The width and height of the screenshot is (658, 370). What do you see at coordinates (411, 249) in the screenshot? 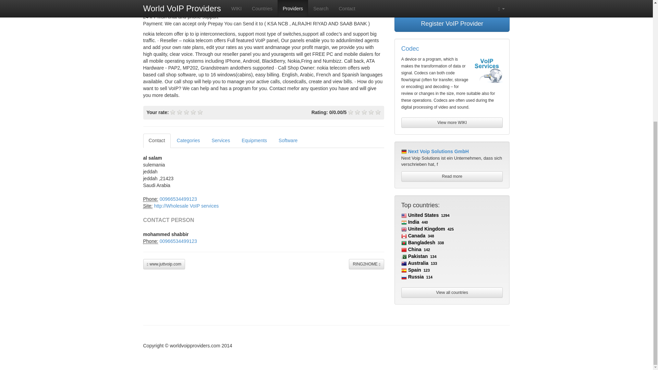
I see `China` at bounding box center [411, 249].